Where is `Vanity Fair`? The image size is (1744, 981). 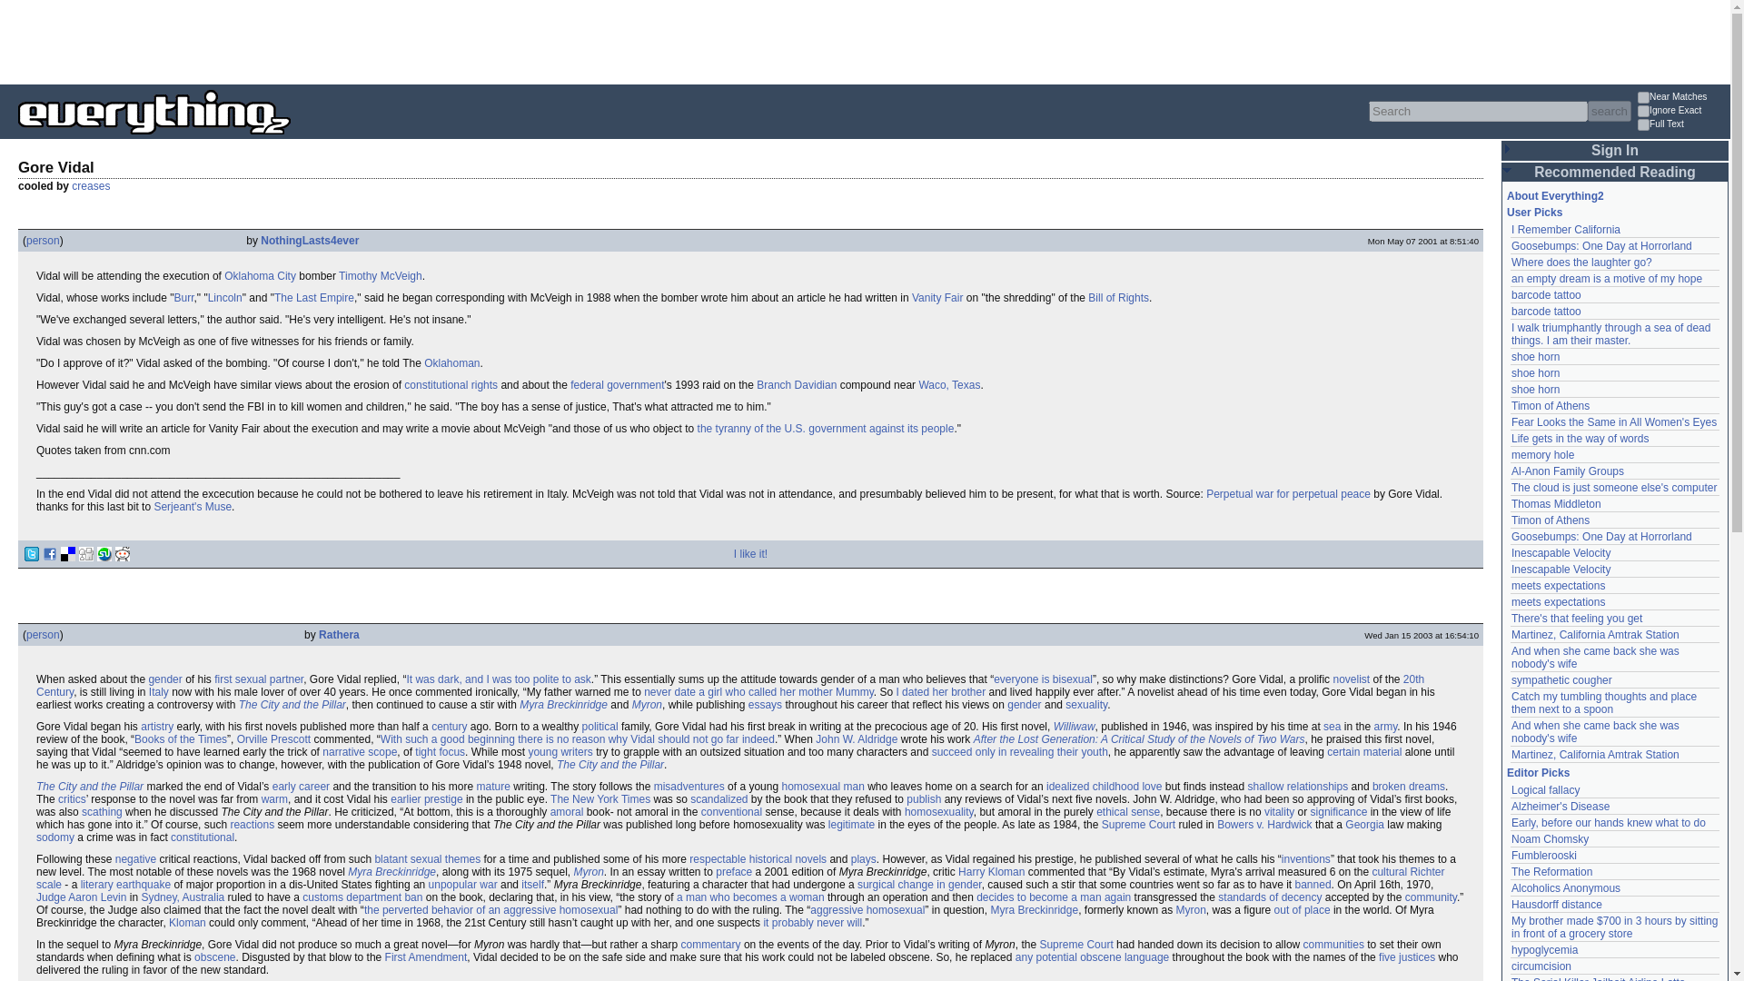
Vanity Fair is located at coordinates (937, 297).